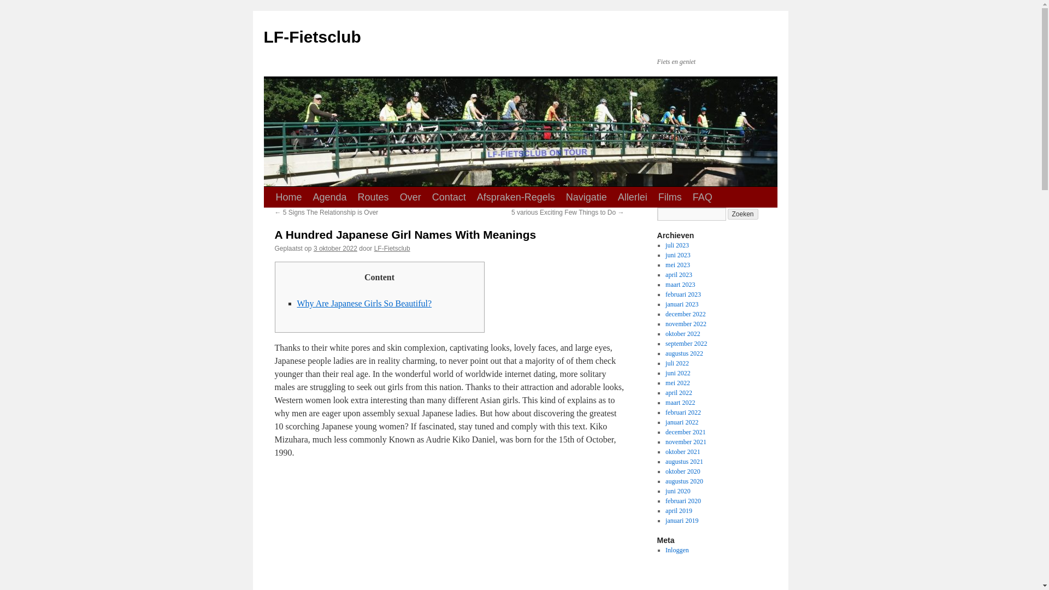 Image resolution: width=1049 pixels, height=590 pixels. What do you see at coordinates (335, 249) in the screenshot?
I see `00:00` at bounding box center [335, 249].